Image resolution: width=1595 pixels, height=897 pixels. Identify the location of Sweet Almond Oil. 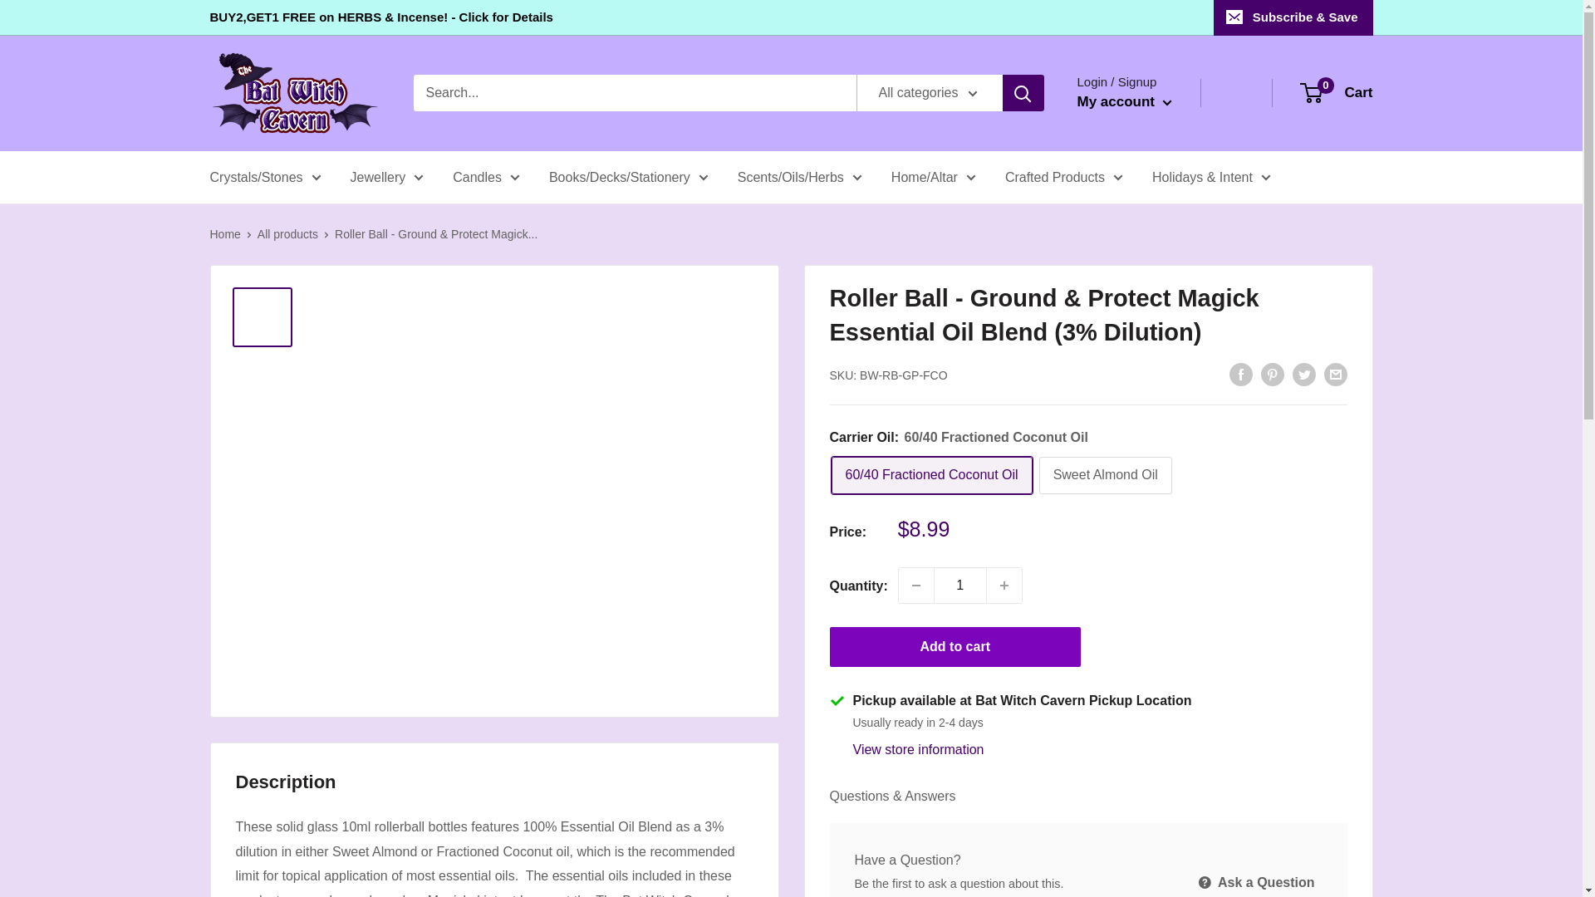
(1106, 475).